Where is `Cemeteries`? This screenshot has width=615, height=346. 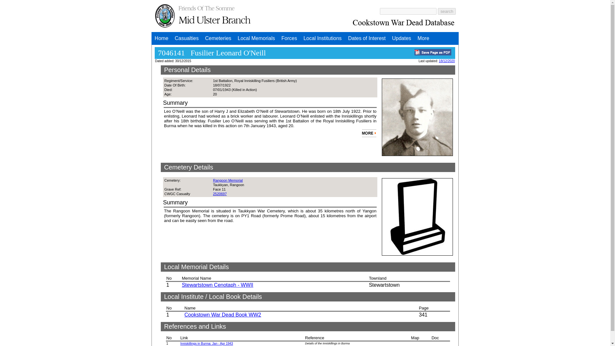
Cemeteries is located at coordinates (218, 38).